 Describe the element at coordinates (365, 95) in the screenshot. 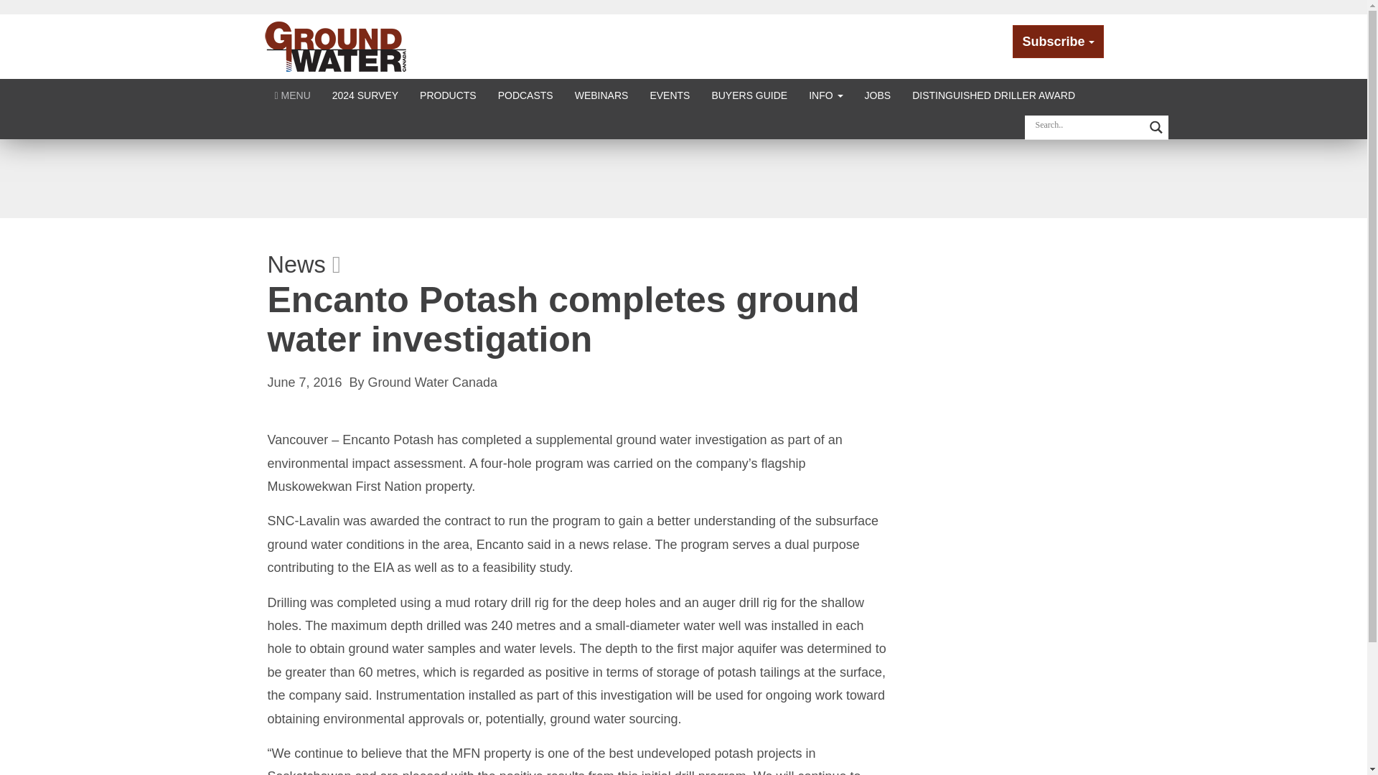

I see `2024 SURVEY` at that location.